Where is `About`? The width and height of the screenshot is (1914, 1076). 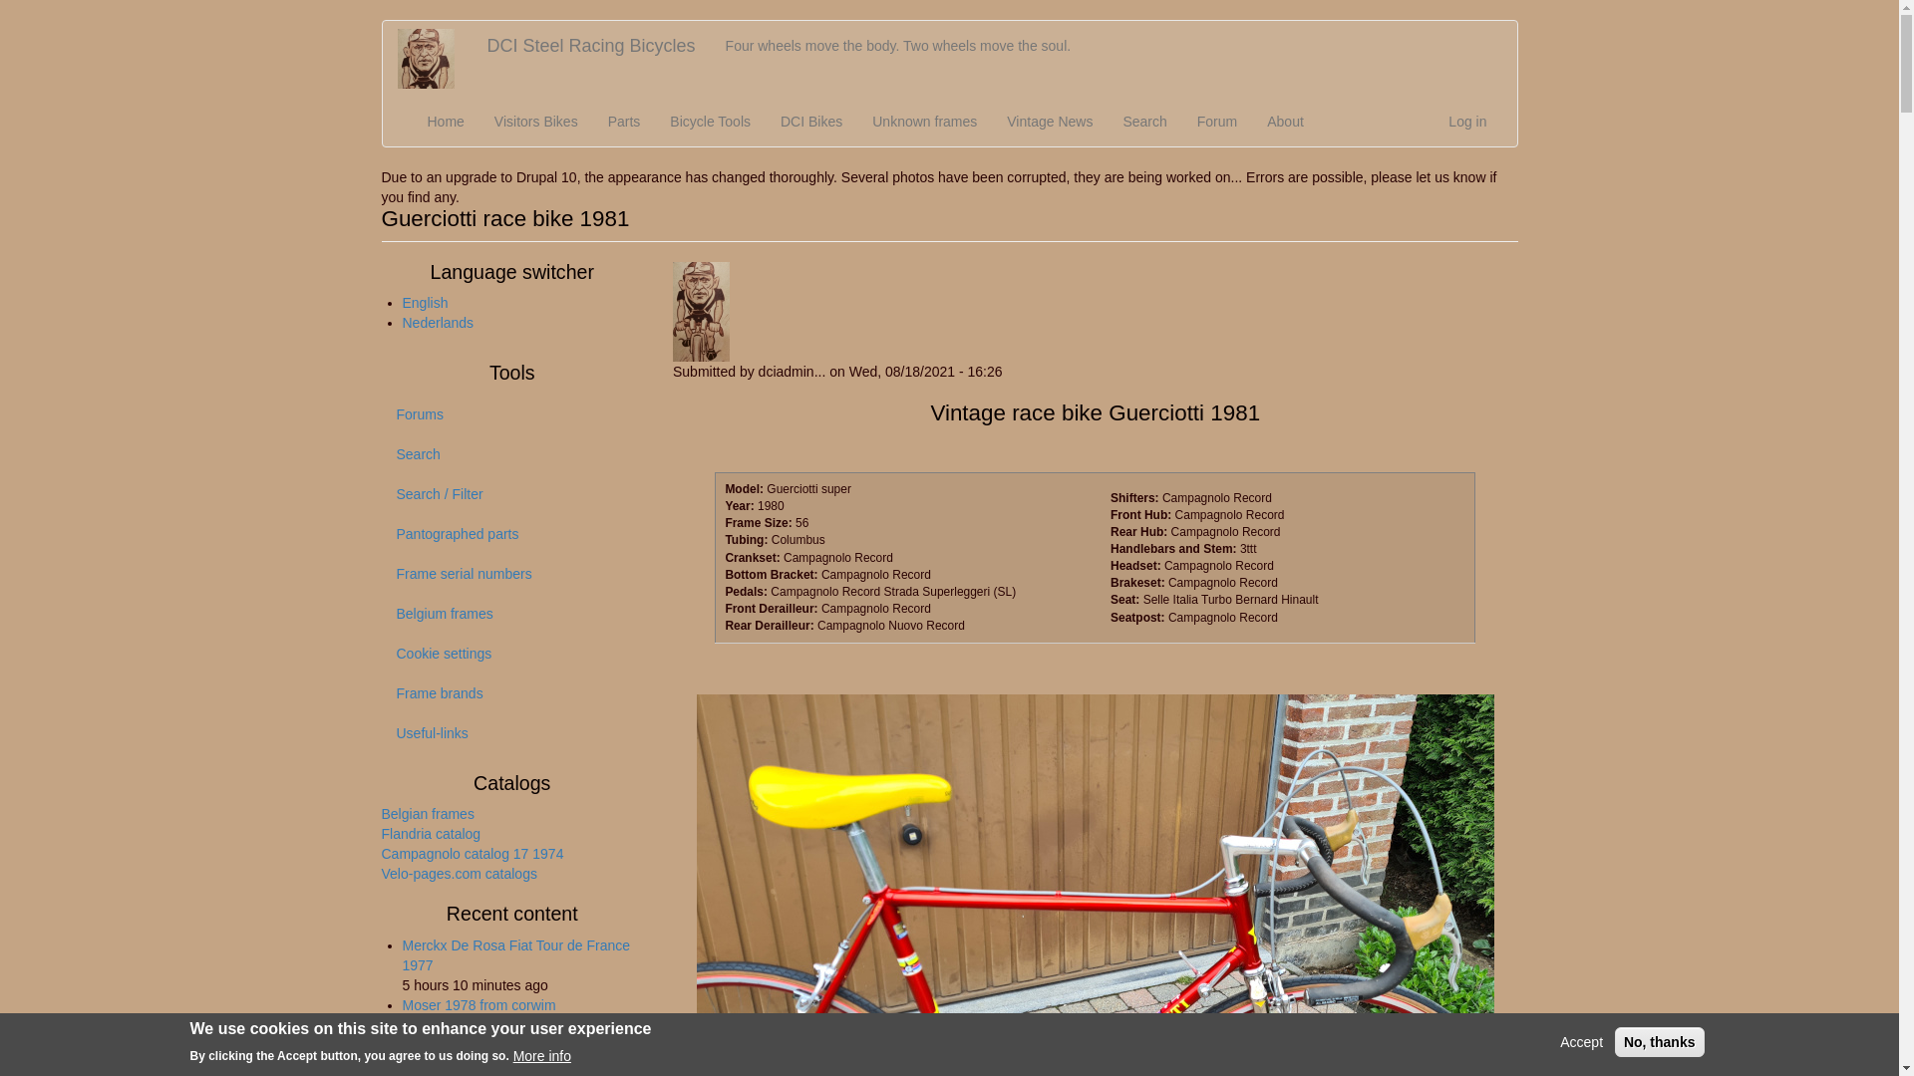 About is located at coordinates (1286, 122).